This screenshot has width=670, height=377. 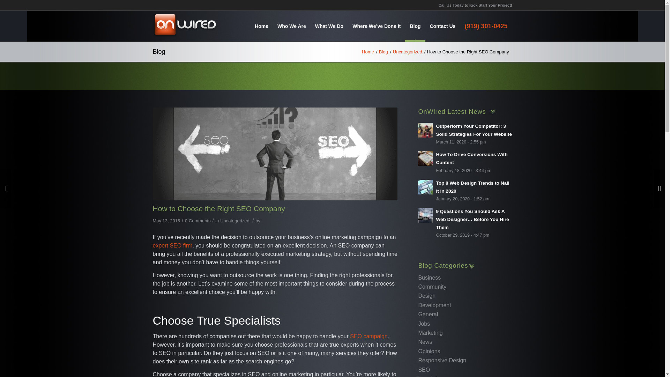 What do you see at coordinates (332, 52) in the screenshot?
I see `Permanent Link: Blog` at bounding box center [332, 52].